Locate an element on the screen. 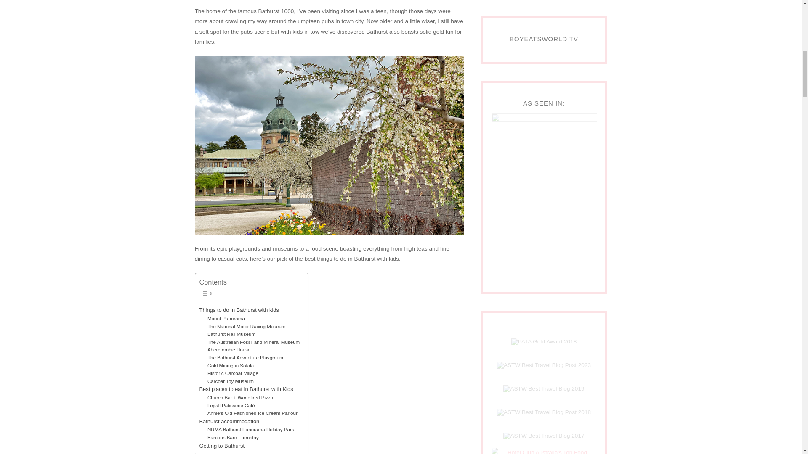 The image size is (808, 454). Gold Mining in Sofala is located at coordinates (231, 366).